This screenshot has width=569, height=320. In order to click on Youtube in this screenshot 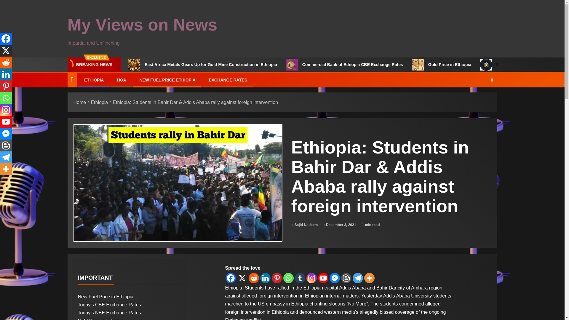, I will do `click(323, 278)`.